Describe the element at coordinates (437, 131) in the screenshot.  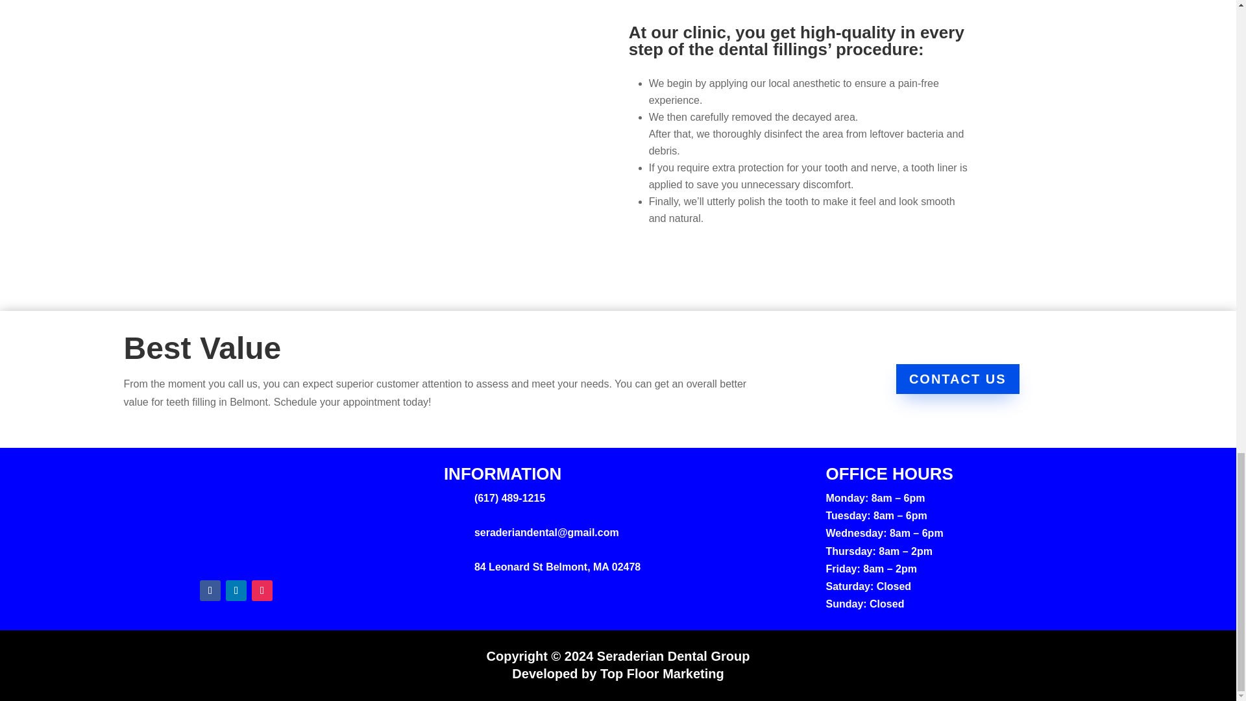
I see `Dental Fillings procedure` at that location.